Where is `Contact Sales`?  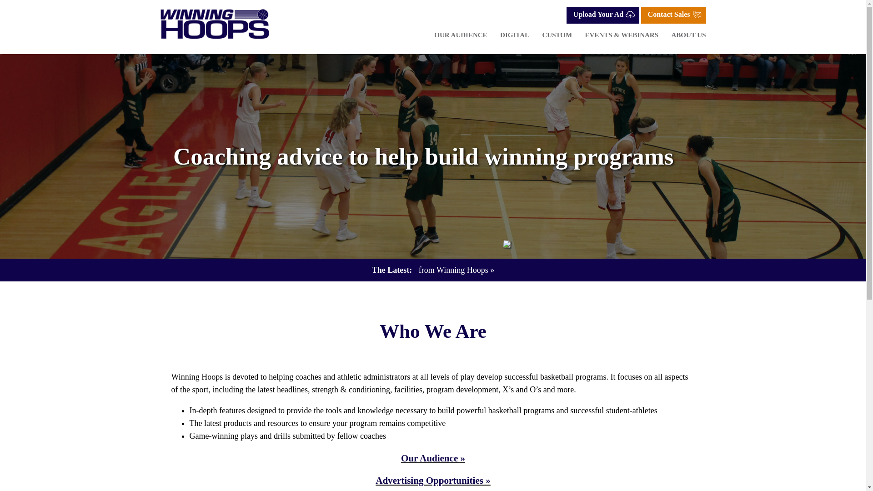
Contact Sales is located at coordinates (673, 15).